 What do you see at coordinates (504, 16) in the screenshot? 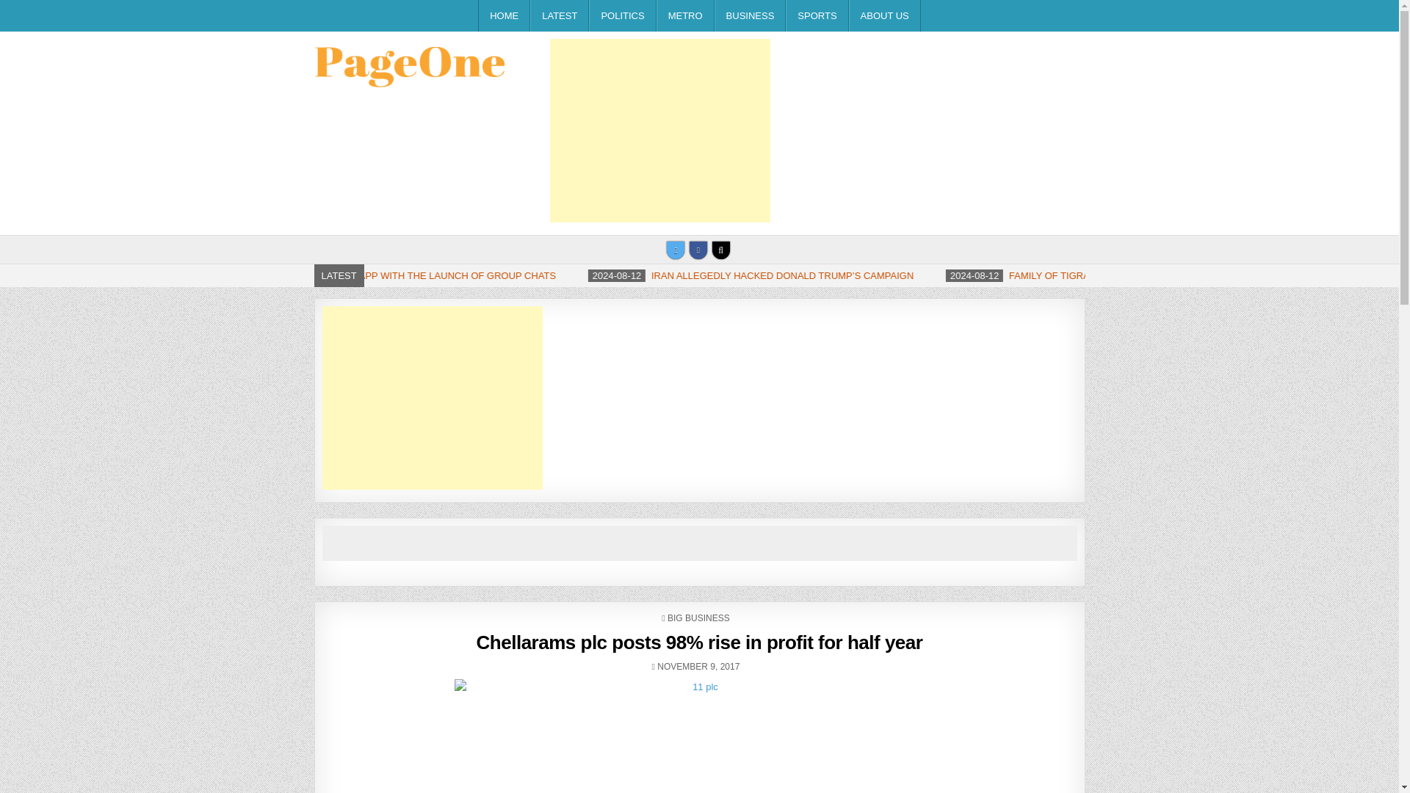
I see `HOME` at bounding box center [504, 16].